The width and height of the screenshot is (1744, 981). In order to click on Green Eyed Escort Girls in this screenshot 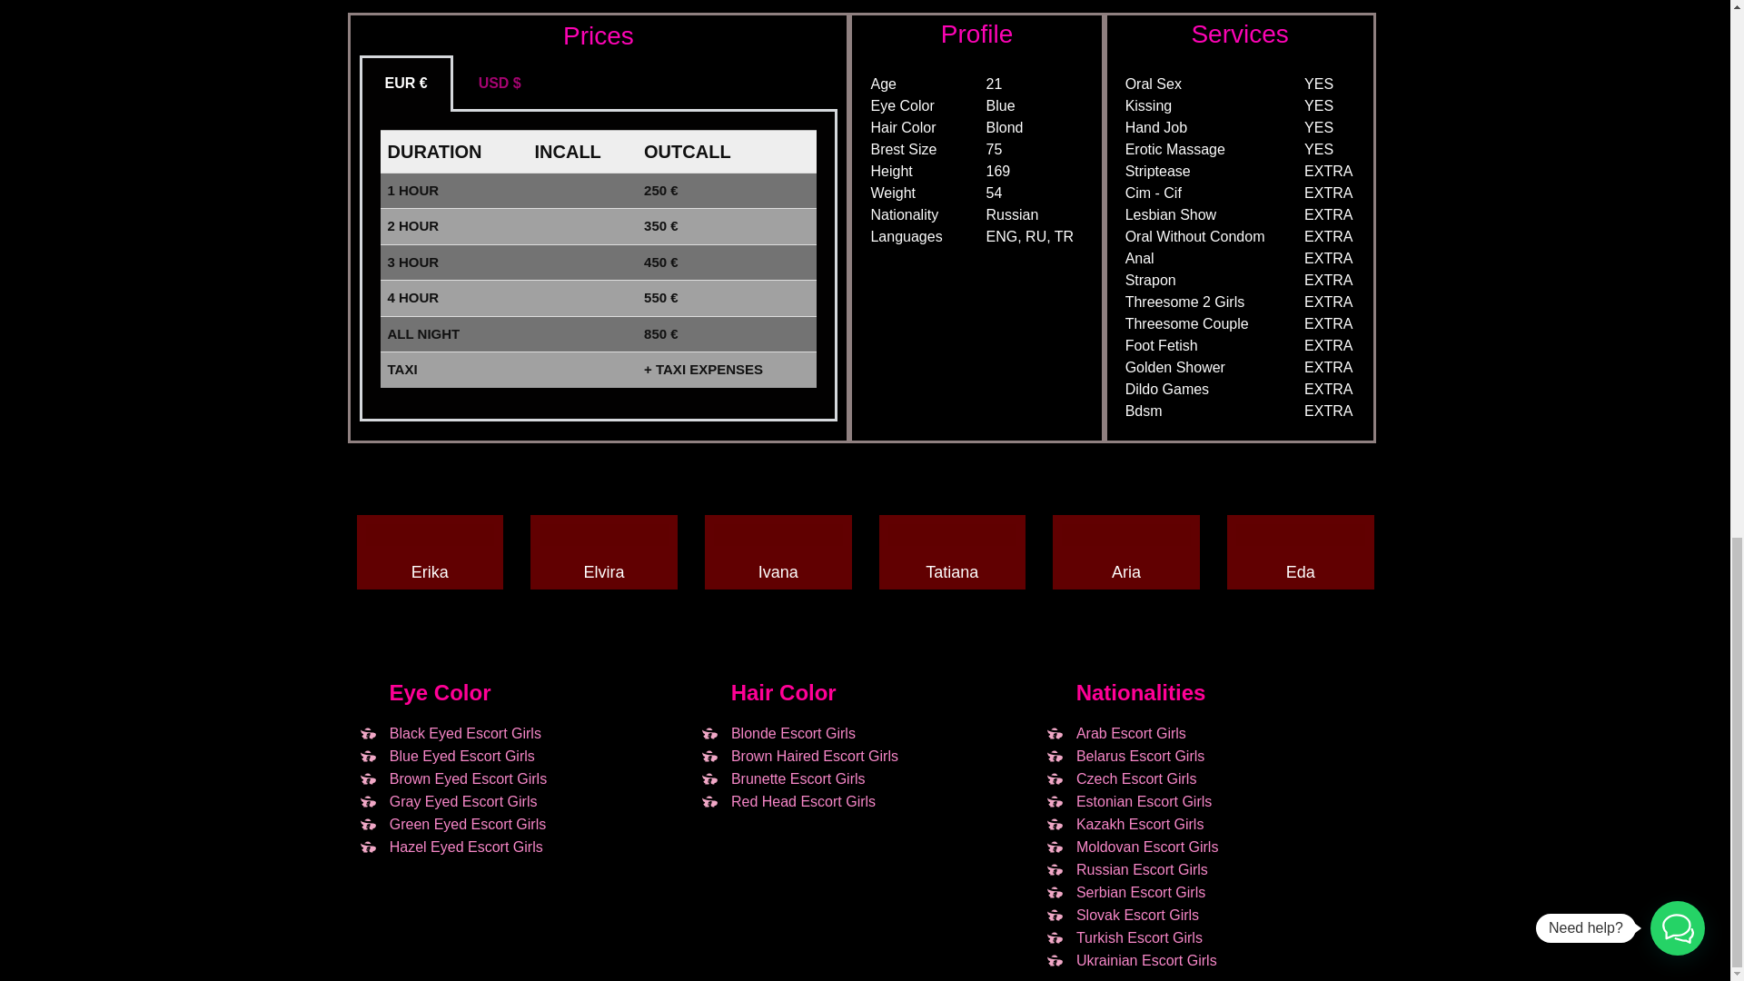, I will do `click(451, 825)`.